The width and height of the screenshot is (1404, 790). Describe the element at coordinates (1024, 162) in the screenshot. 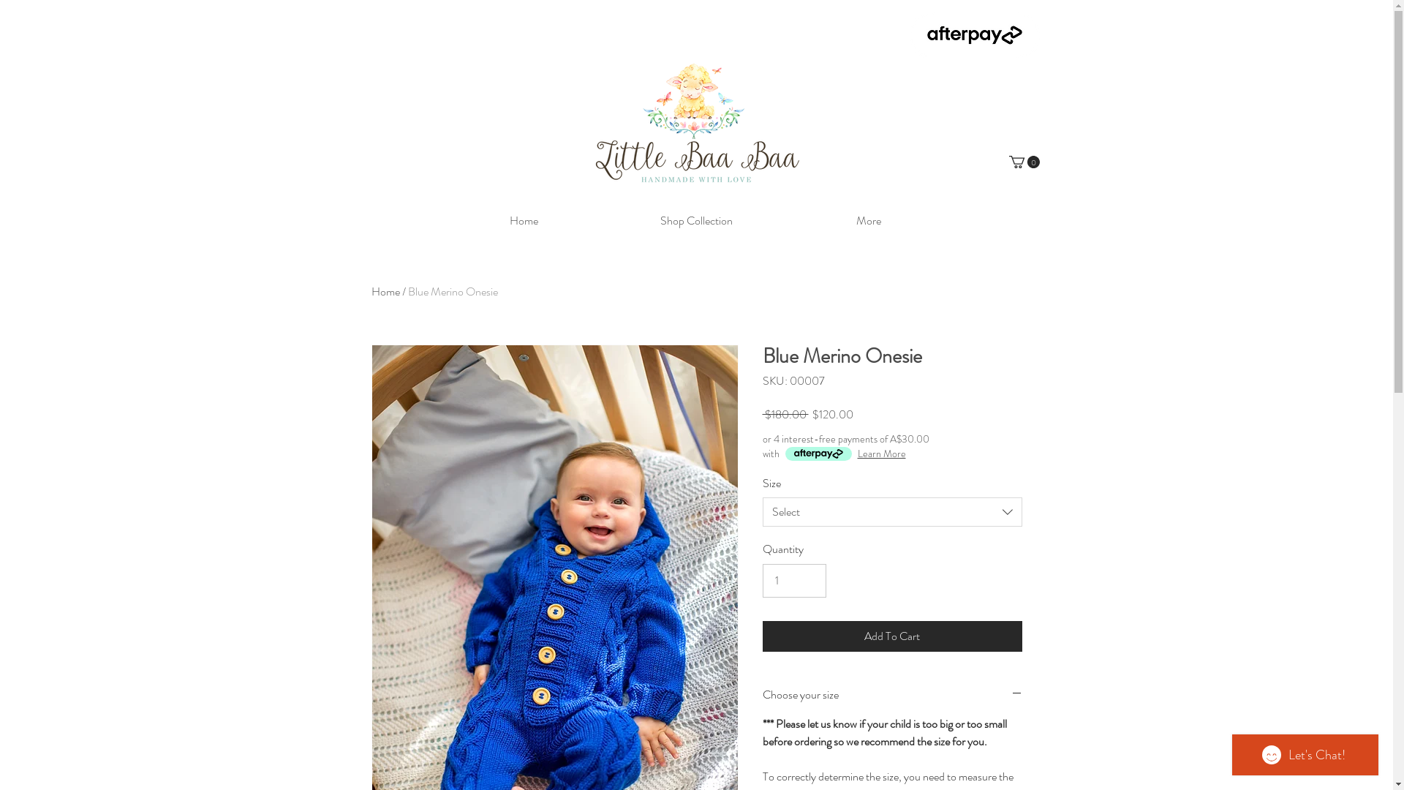

I see `0` at that location.